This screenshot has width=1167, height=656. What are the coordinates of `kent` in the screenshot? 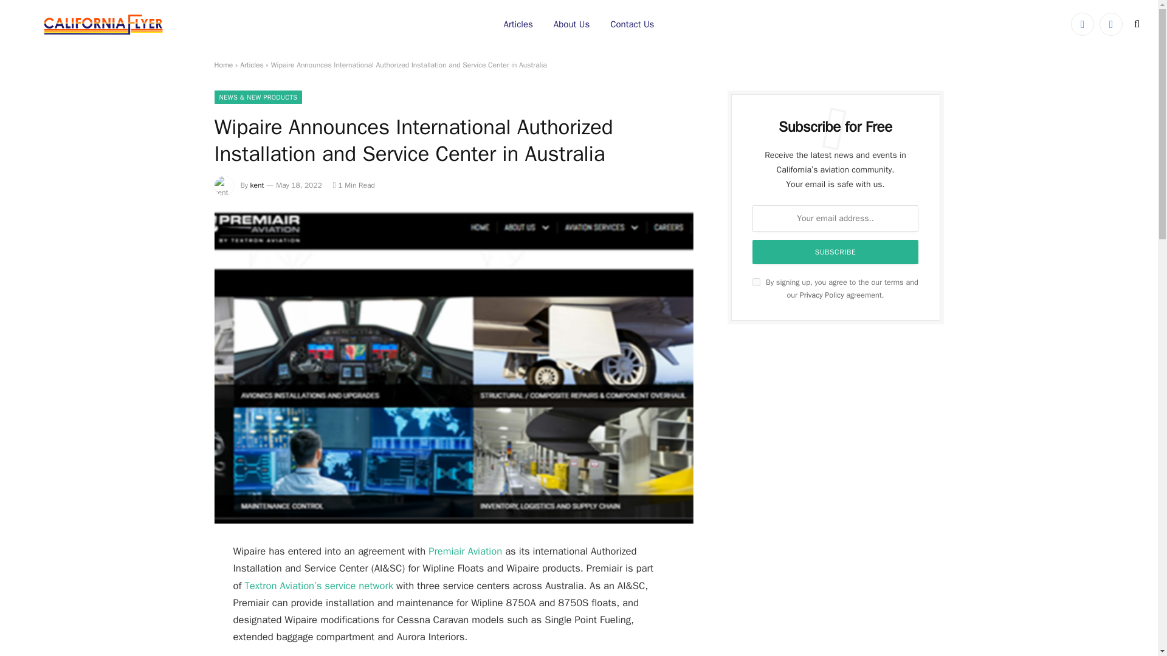 It's located at (258, 185).